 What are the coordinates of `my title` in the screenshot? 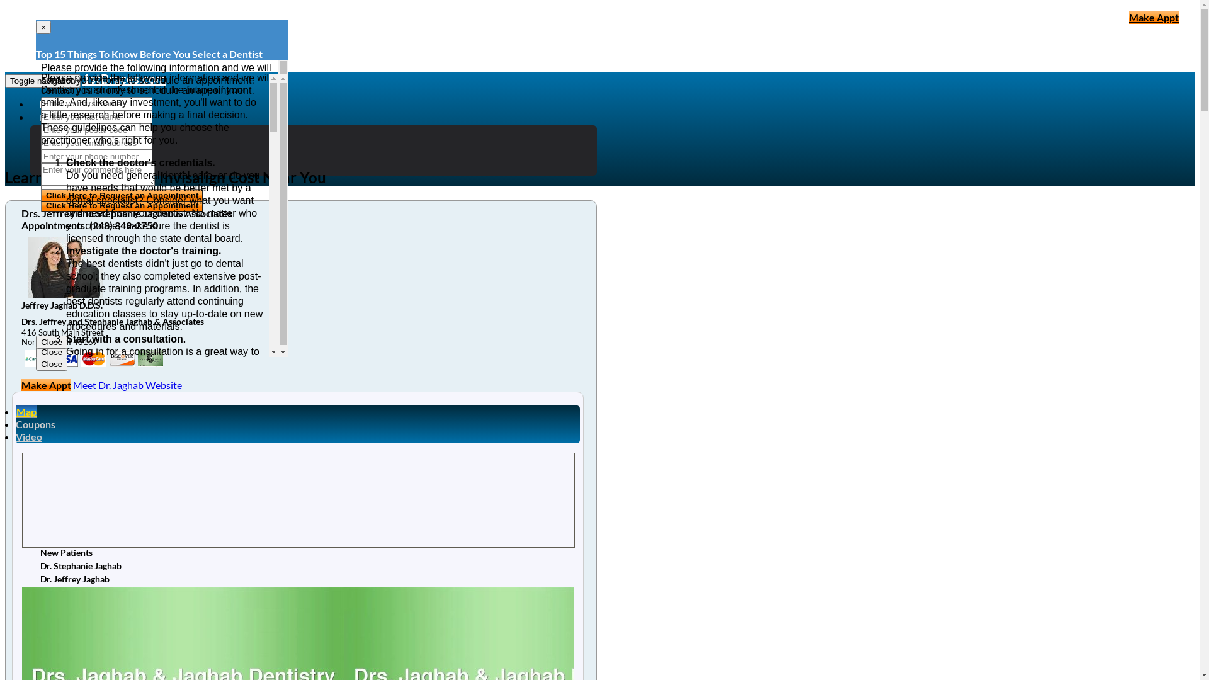 It's located at (150, 359).